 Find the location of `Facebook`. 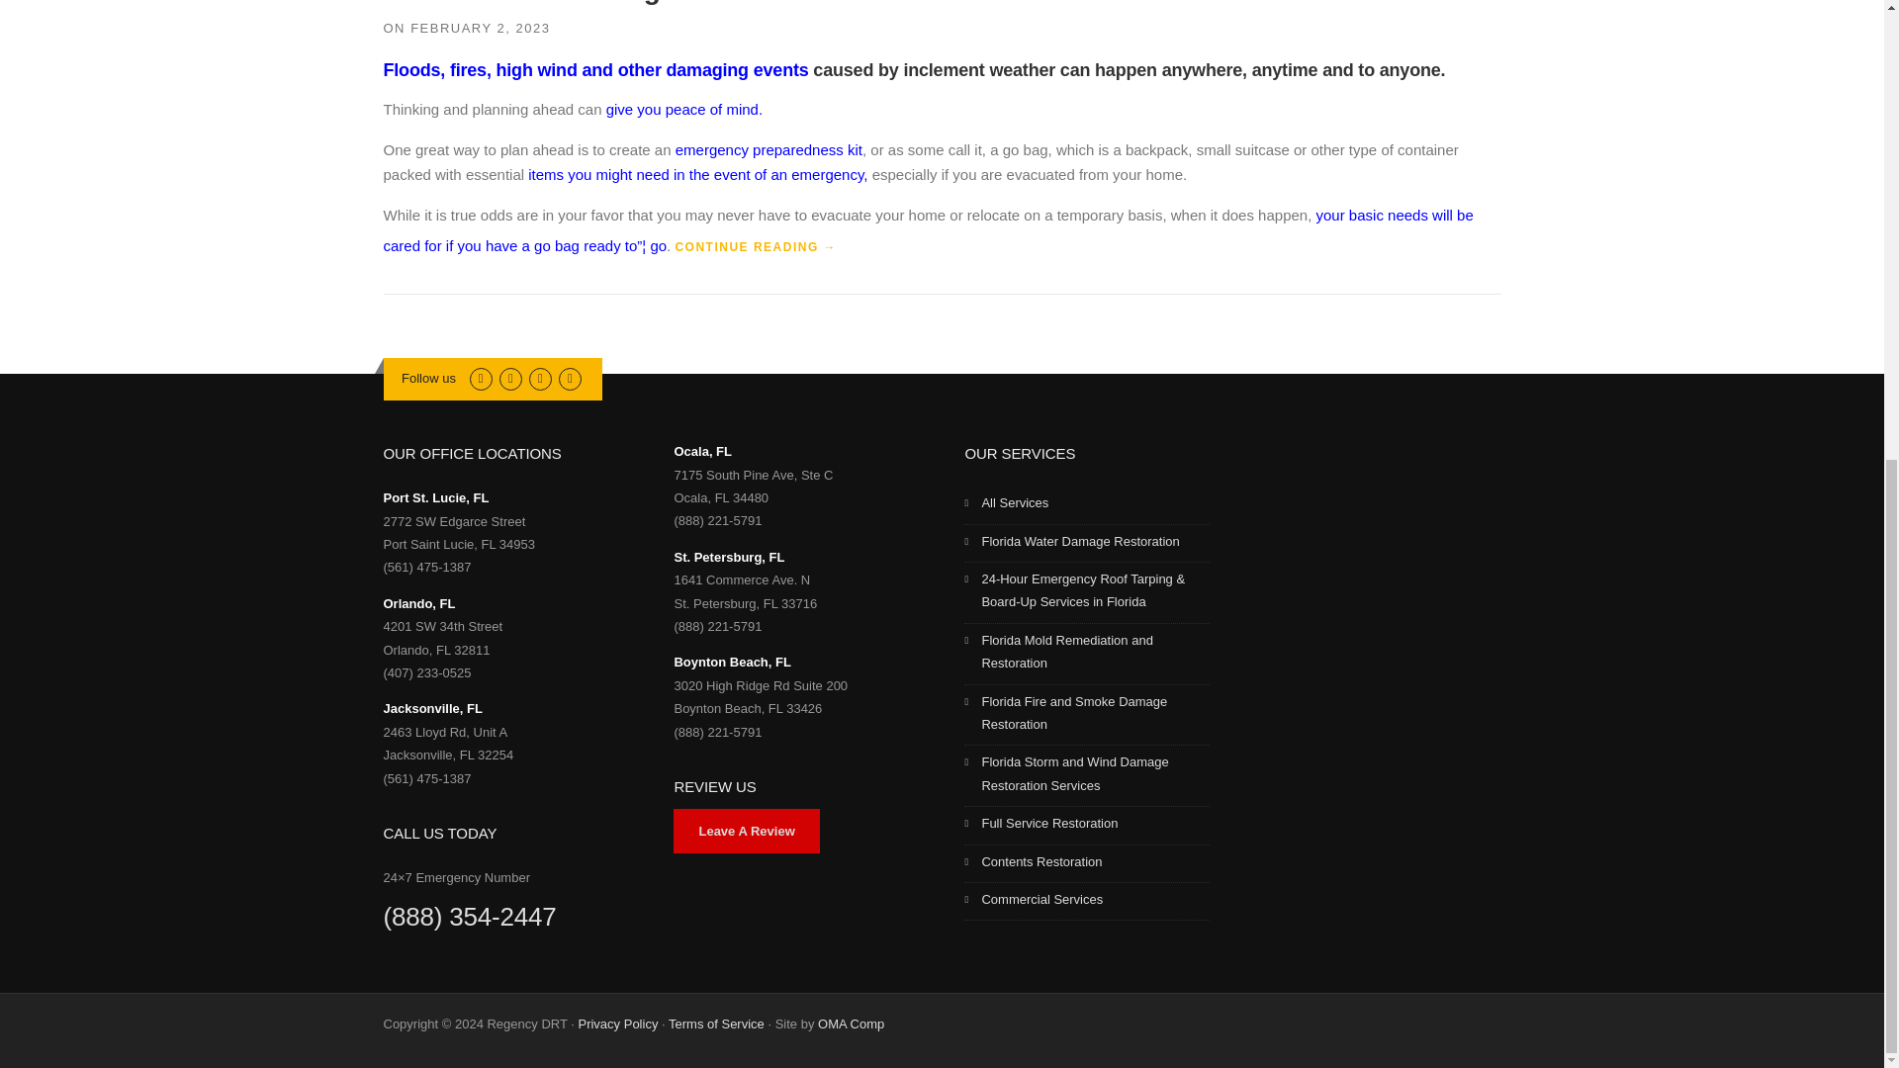

Facebook is located at coordinates (510, 378).